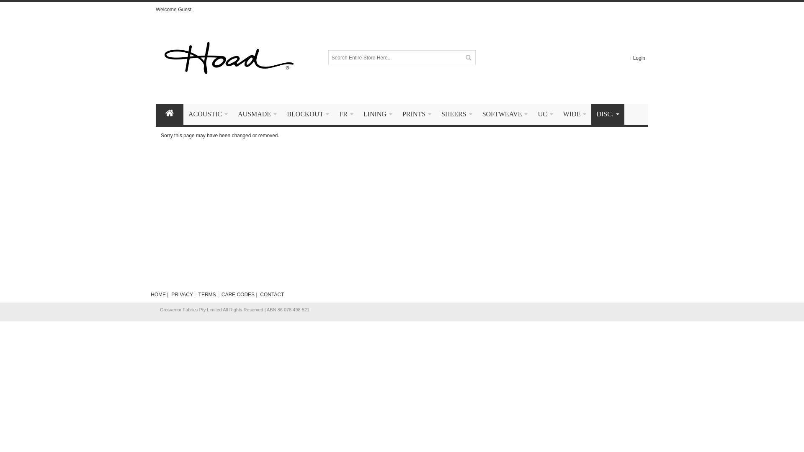 The height and width of the screenshot is (452, 804). What do you see at coordinates (208, 114) in the screenshot?
I see `ACOUSTIC  ` at bounding box center [208, 114].